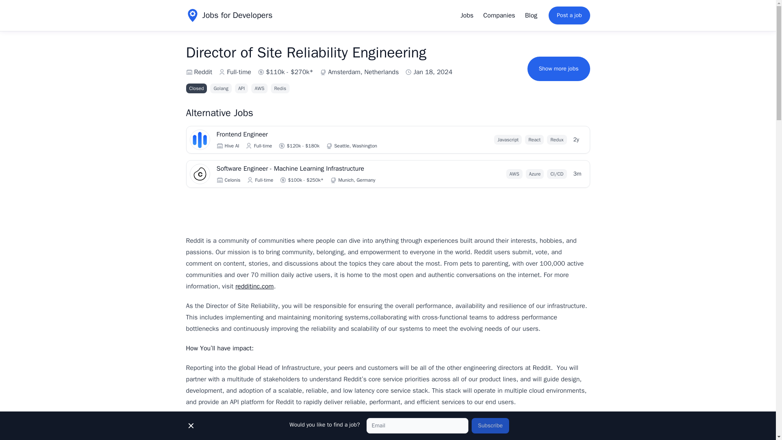  What do you see at coordinates (490, 425) in the screenshot?
I see `Subscribe` at bounding box center [490, 425].